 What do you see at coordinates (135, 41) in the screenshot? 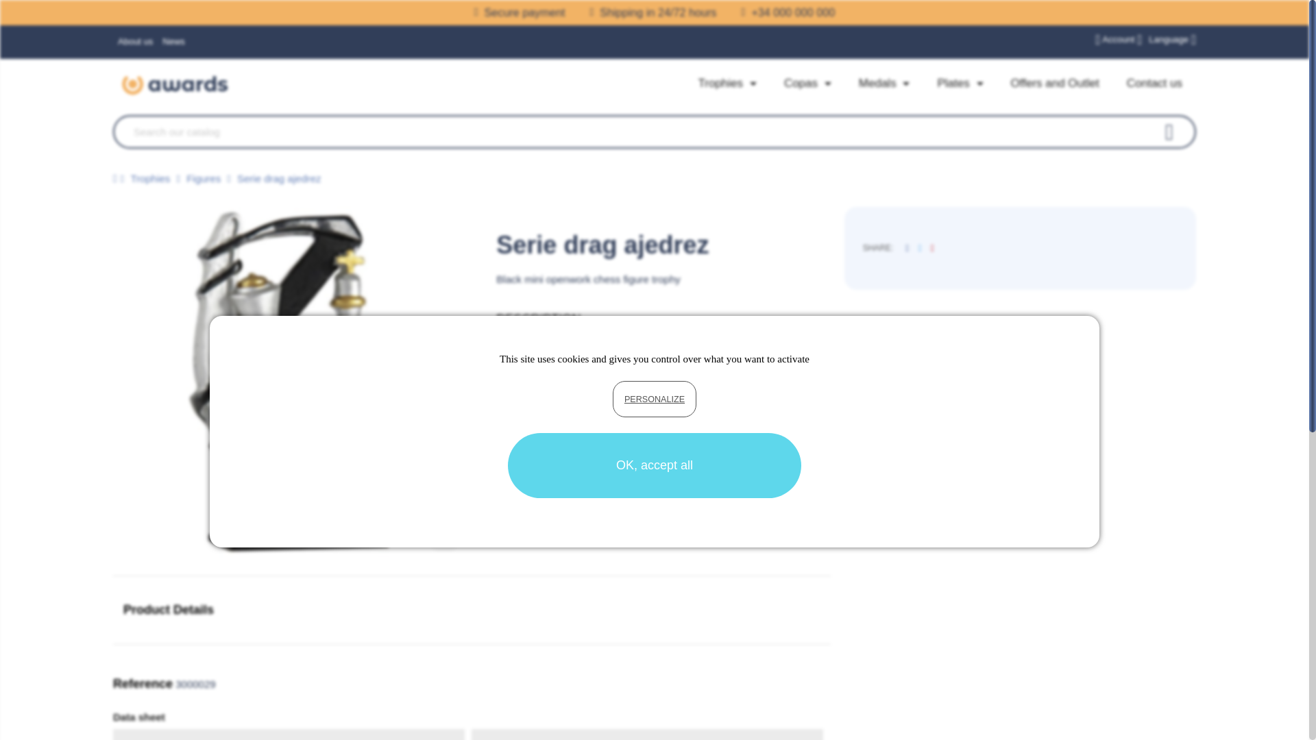
I see `About us` at bounding box center [135, 41].